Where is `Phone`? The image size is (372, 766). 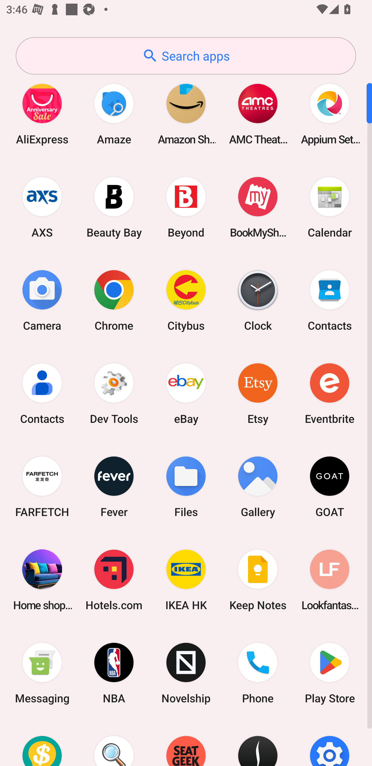
Phone is located at coordinates (258, 673).